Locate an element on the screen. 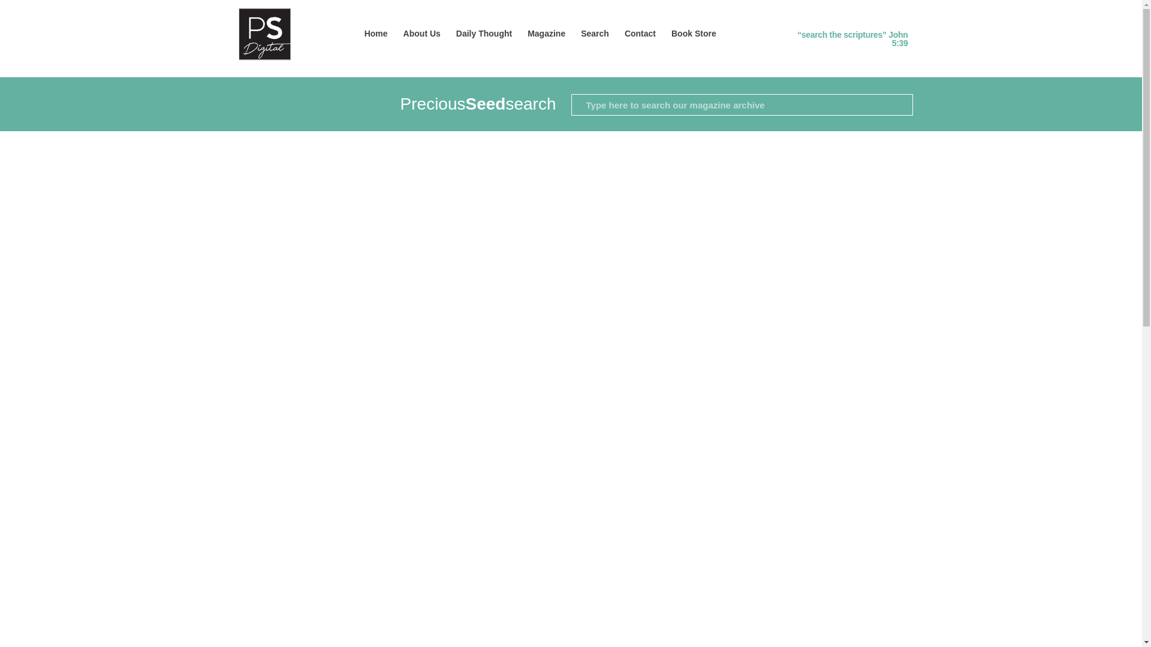  Magazine is located at coordinates (547, 33).